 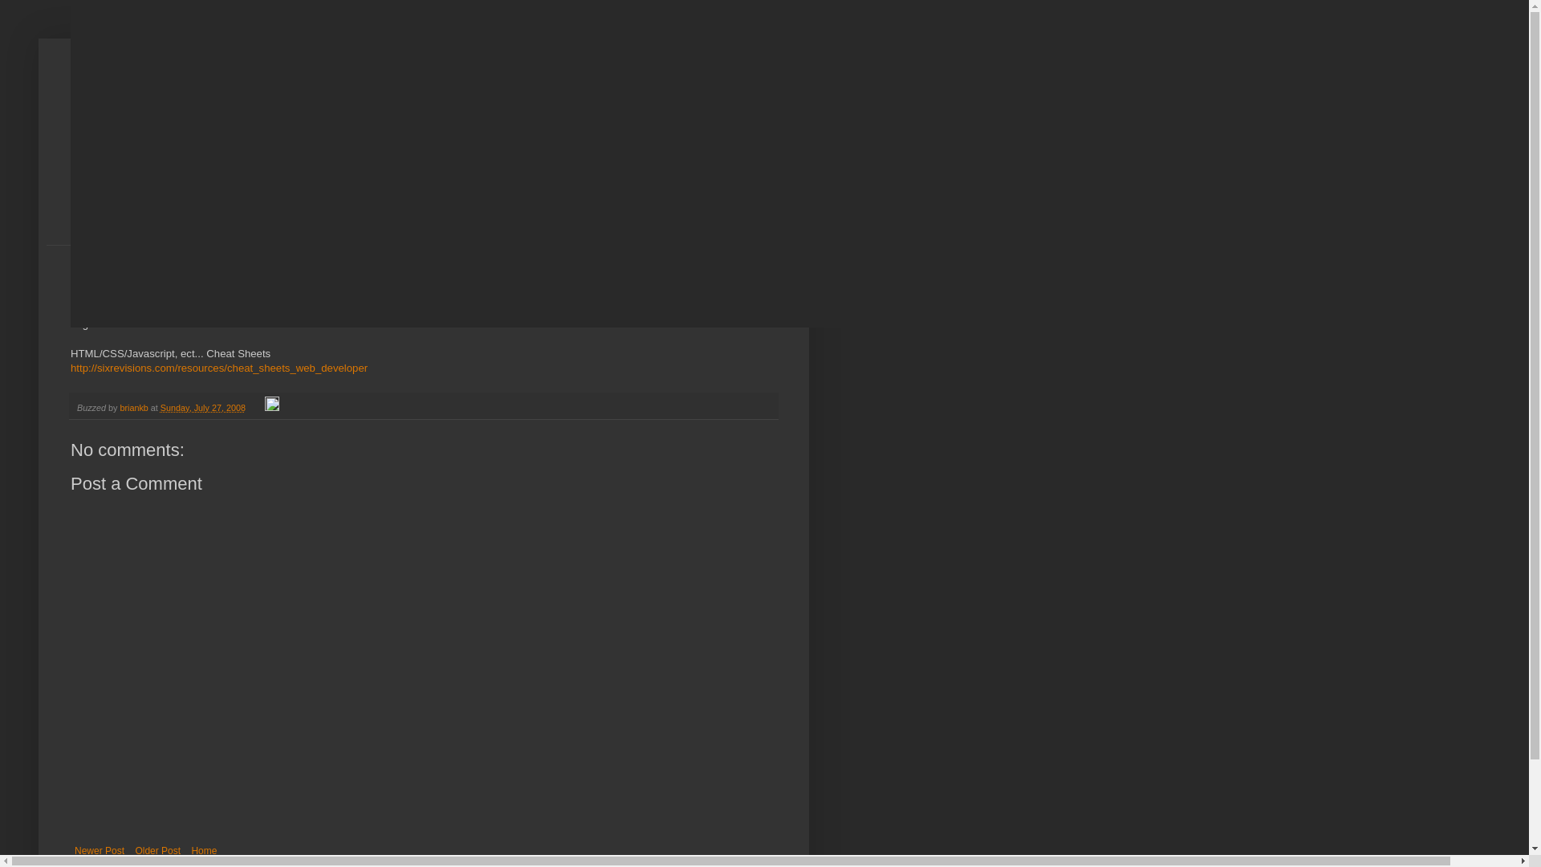 What do you see at coordinates (157, 851) in the screenshot?
I see `Older Post` at bounding box center [157, 851].